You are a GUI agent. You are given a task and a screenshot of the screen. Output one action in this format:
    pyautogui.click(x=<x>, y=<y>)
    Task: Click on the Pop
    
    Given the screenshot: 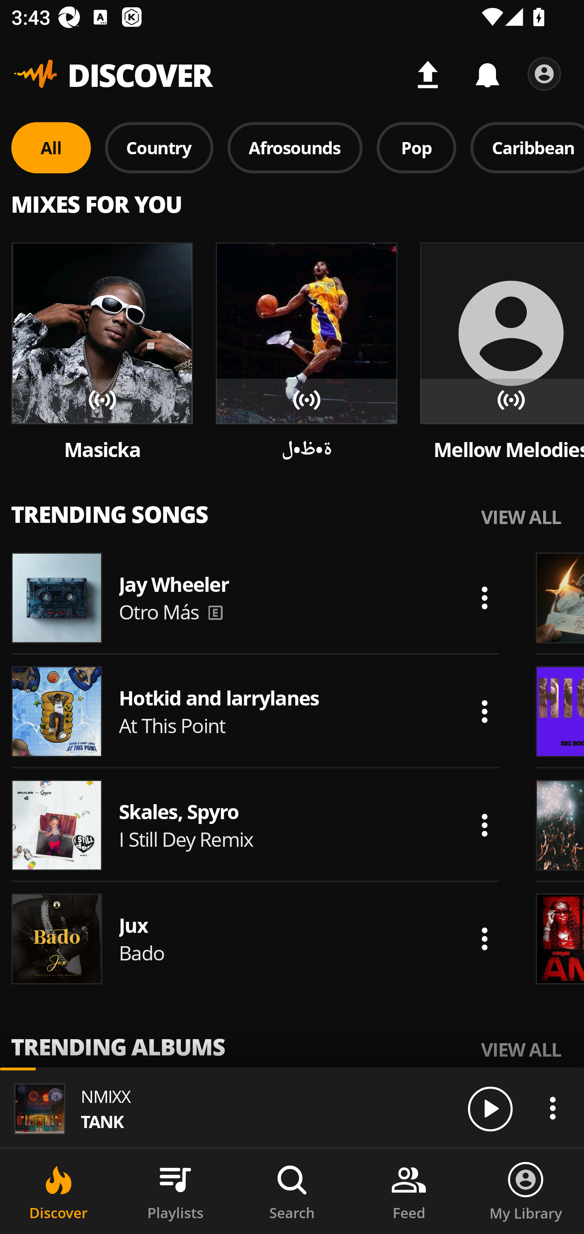 What is the action you would take?
    pyautogui.click(x=416, y=147)
    